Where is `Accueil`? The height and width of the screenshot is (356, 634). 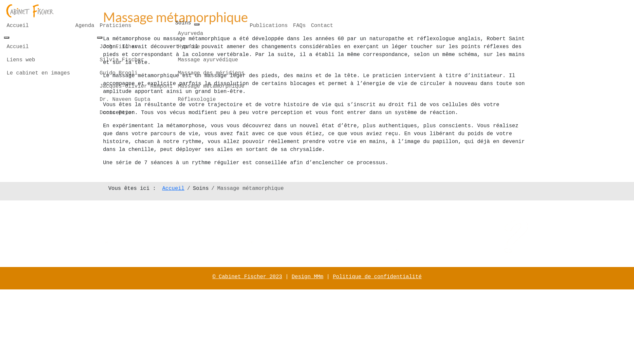
Accueil is located at coordinates (173, 189).